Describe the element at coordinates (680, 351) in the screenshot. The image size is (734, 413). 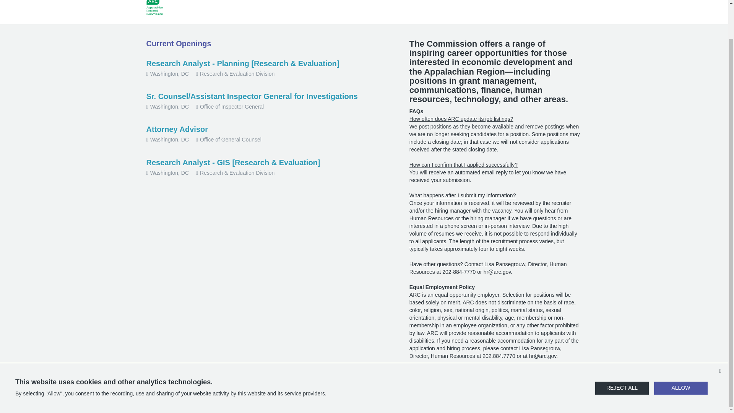
I see `ALLOW` at that location.